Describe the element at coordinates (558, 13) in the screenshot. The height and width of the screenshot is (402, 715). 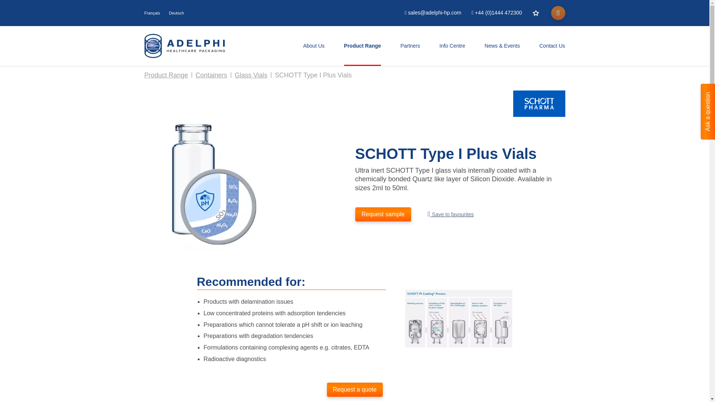
I see `Search Adelphi` at that location.